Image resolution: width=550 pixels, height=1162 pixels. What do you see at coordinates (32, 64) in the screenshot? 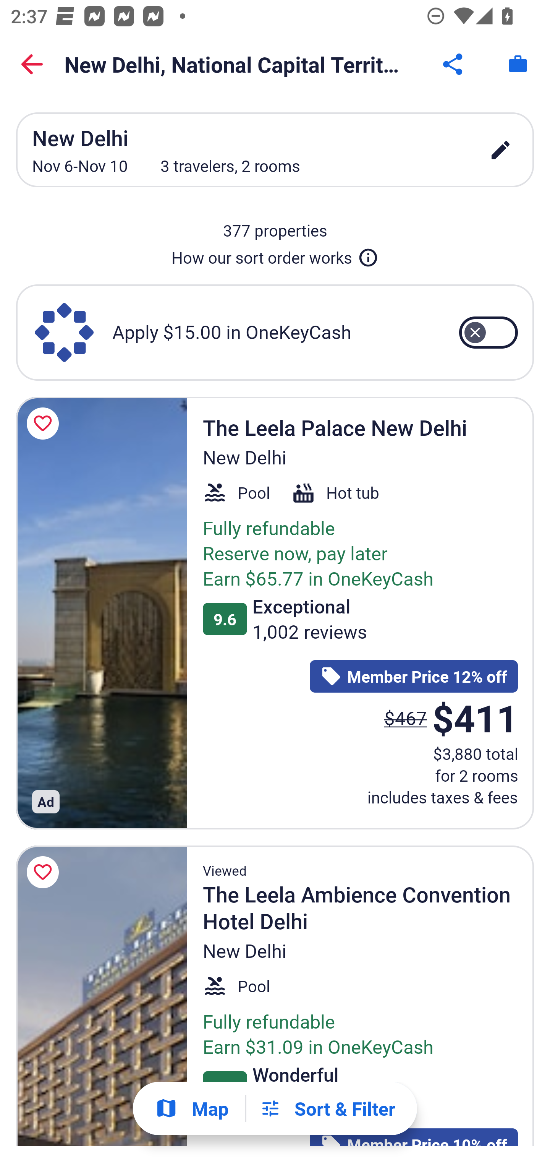
I see `Back` at bounding box center [32, 64].